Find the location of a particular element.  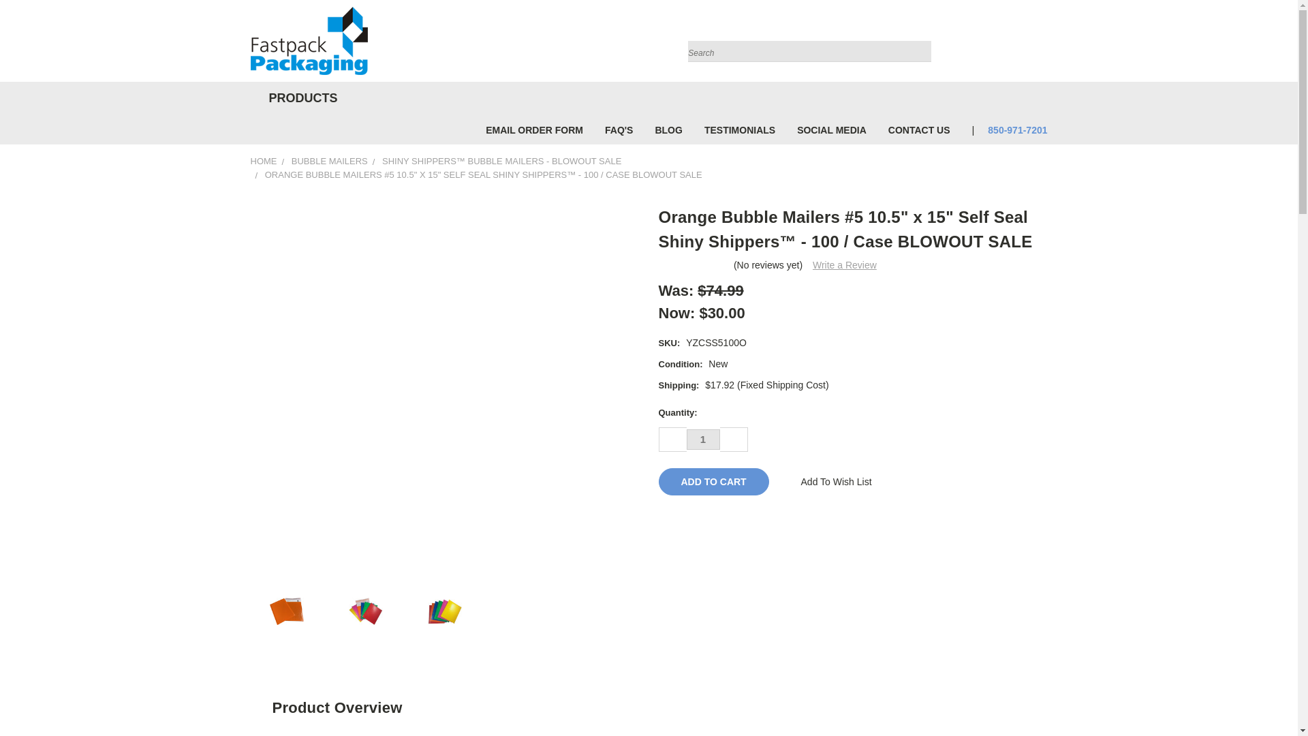

User Toolbox is located at coordinates (993, 44).